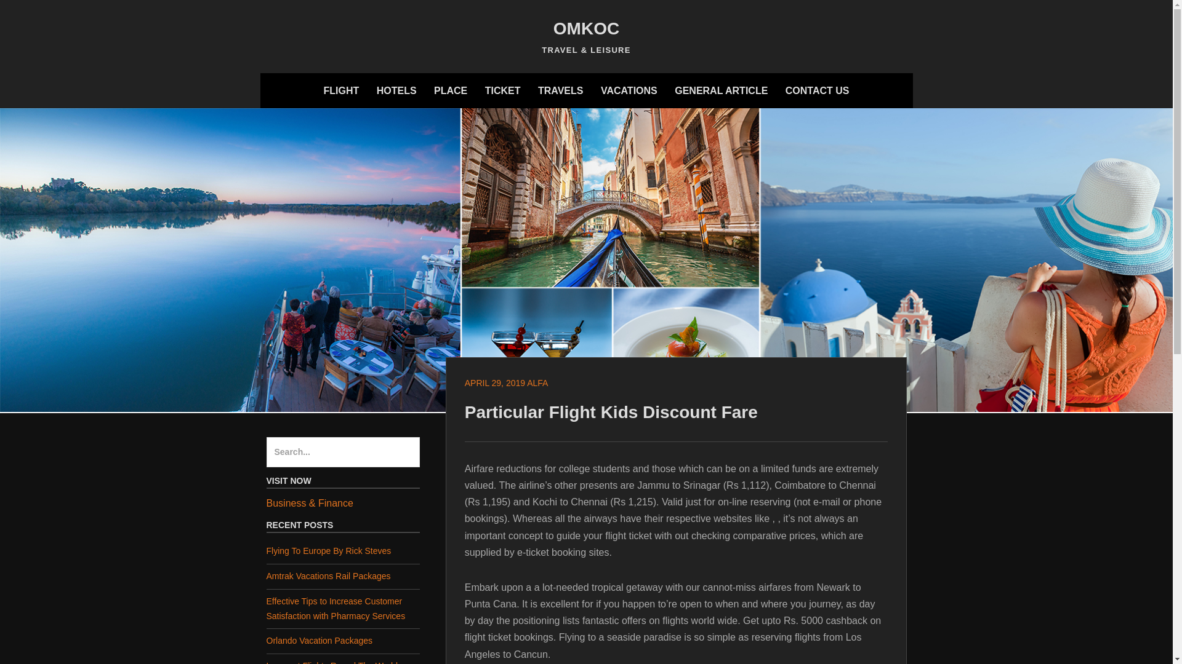  What do you see at coordinates (342, 453) in the screenshot?
I see `Search for:` at bounding box center [342, 453].